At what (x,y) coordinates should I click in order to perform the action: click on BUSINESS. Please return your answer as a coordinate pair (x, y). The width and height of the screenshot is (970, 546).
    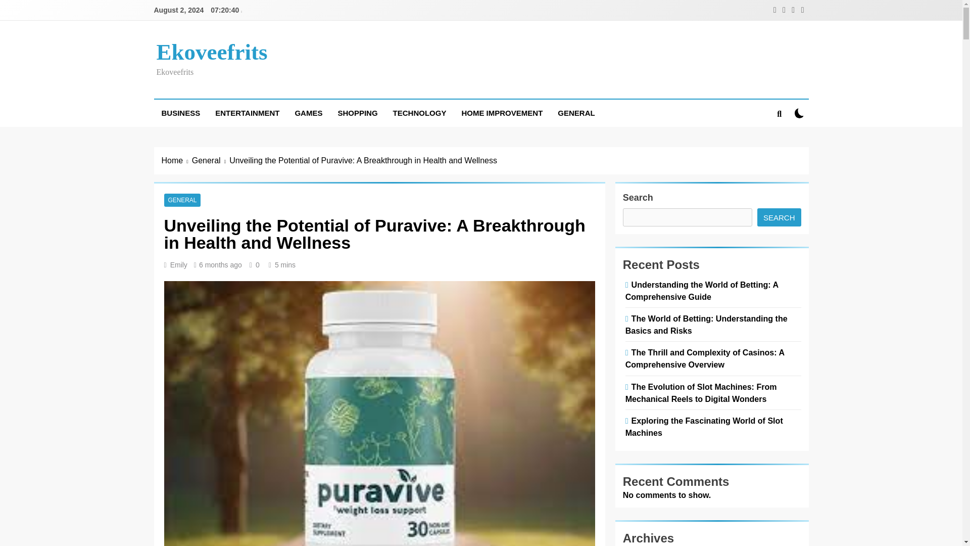
    Looking at the image, I should click on (180, 113).